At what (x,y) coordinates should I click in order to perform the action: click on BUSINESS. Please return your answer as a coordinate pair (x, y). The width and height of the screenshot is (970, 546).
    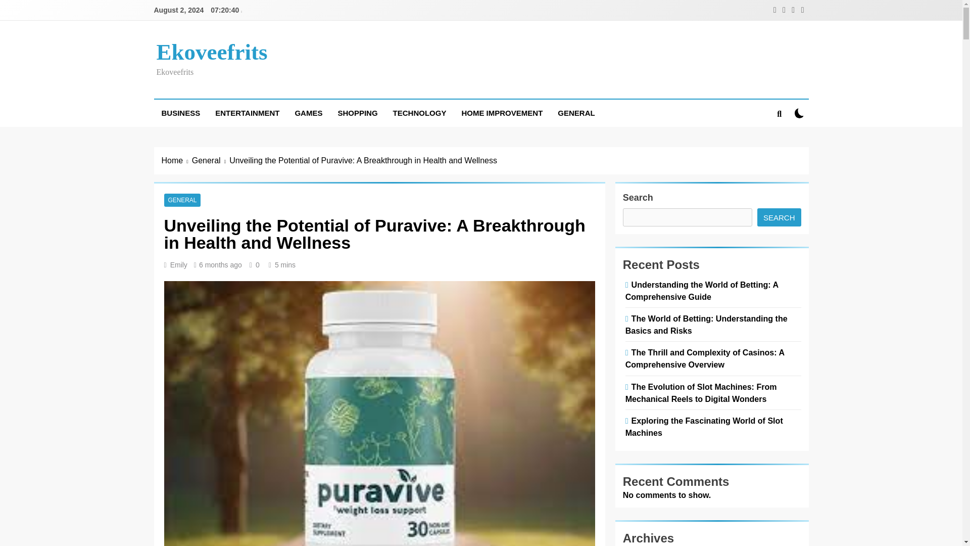
    Looking at the image, I should click on (180, 113).